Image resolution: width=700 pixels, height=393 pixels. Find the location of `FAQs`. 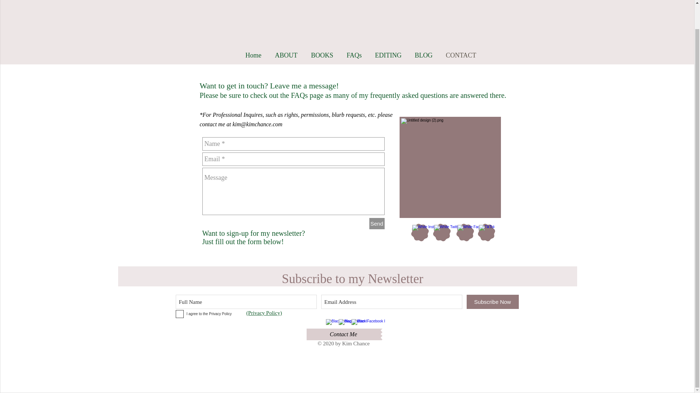

FAQs is located at coordinates (354, 55).